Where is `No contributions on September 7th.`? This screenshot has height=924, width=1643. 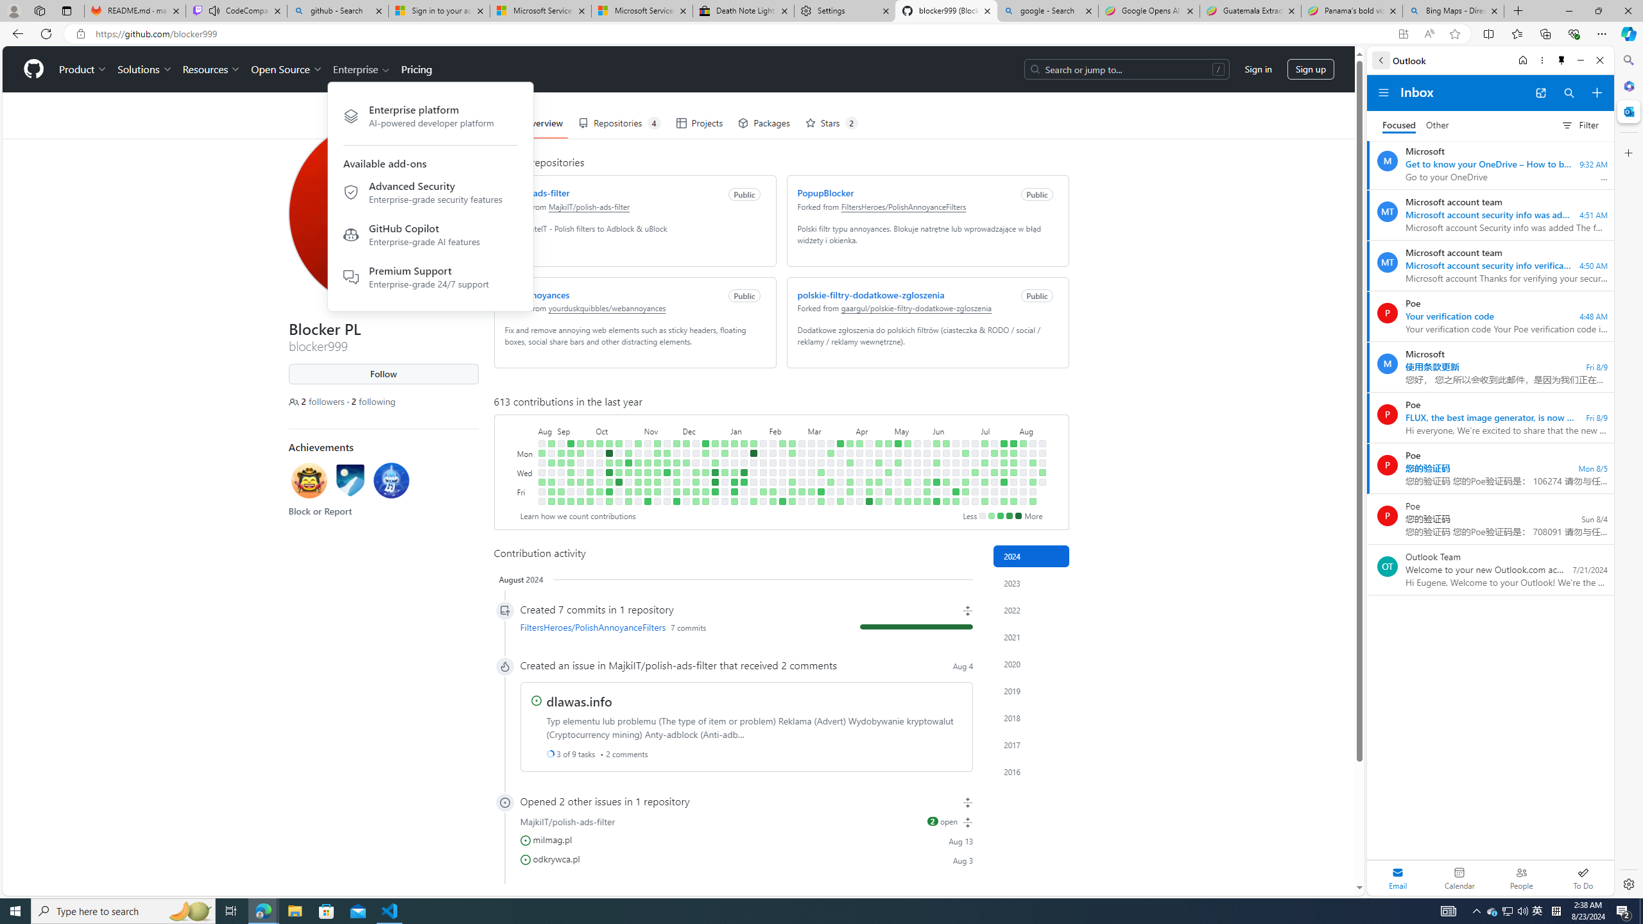
No contributions on September 7th. is located at coordinates (561, 482).